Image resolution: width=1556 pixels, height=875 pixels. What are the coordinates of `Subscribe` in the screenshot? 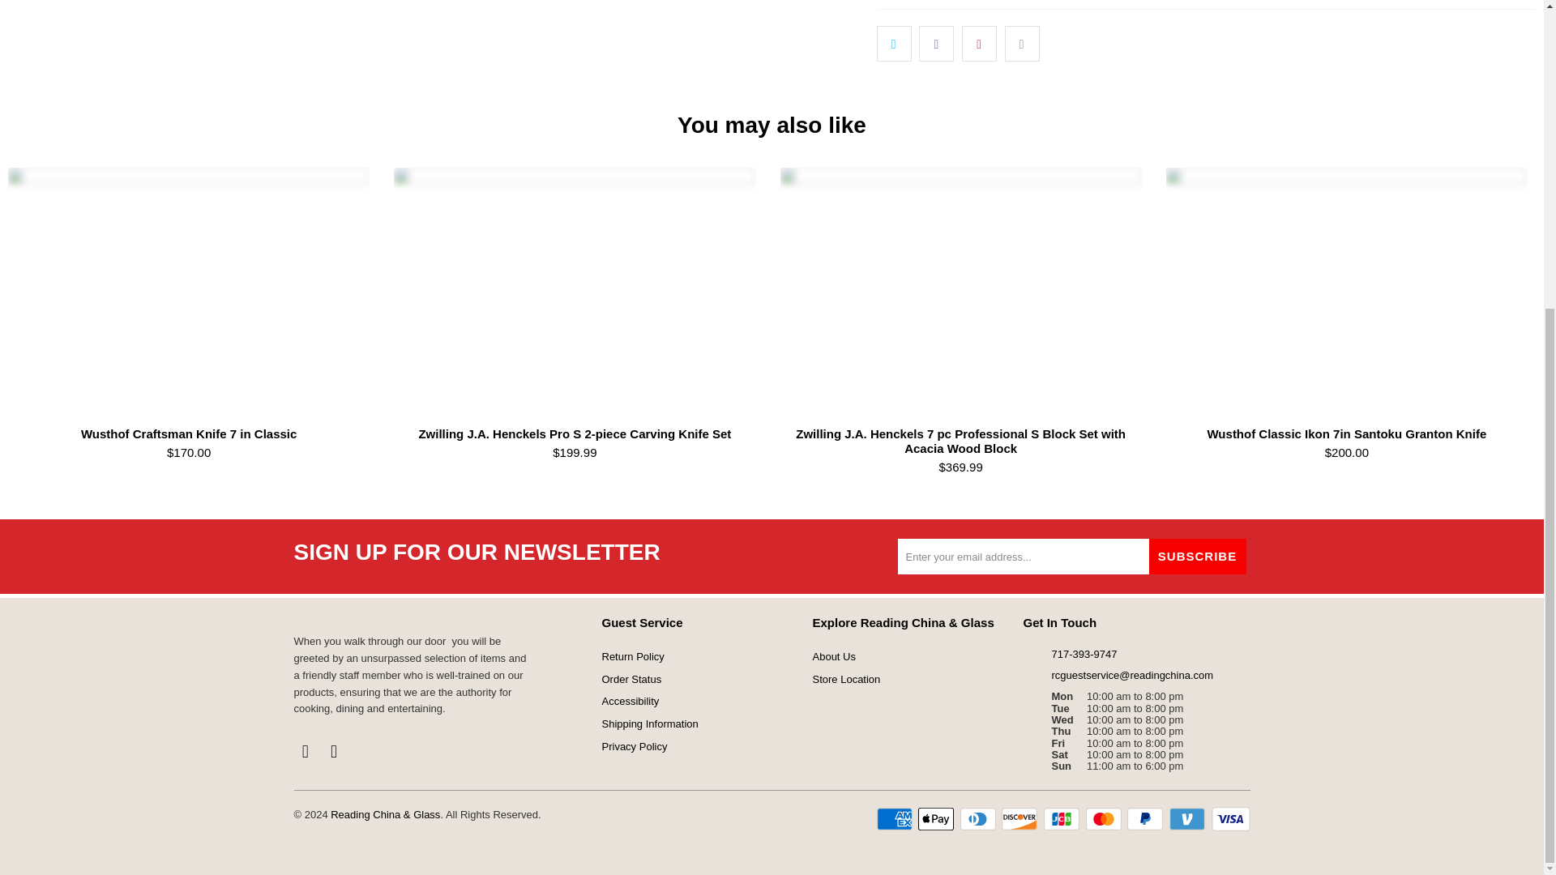 It's located at (1198, 556).